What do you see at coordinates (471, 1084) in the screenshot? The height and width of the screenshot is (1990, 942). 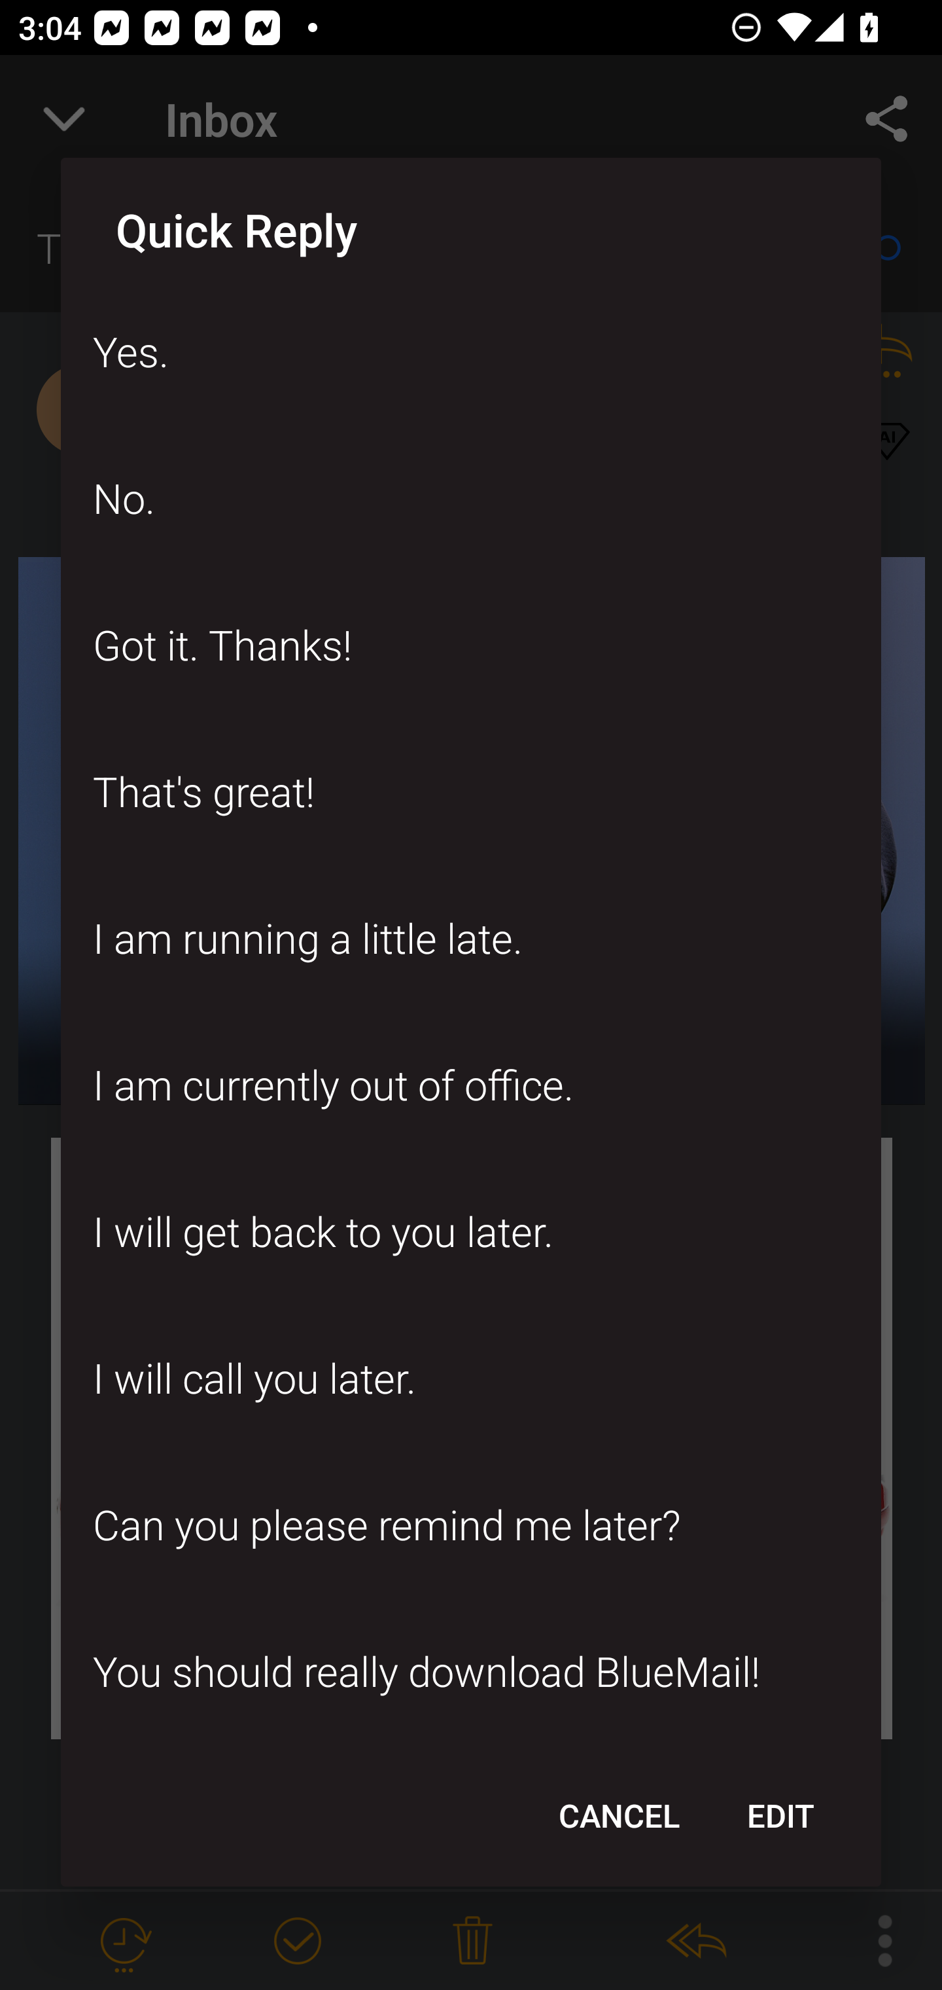 I see `I am currently out of office. ` at bounding box center [471, 1084].